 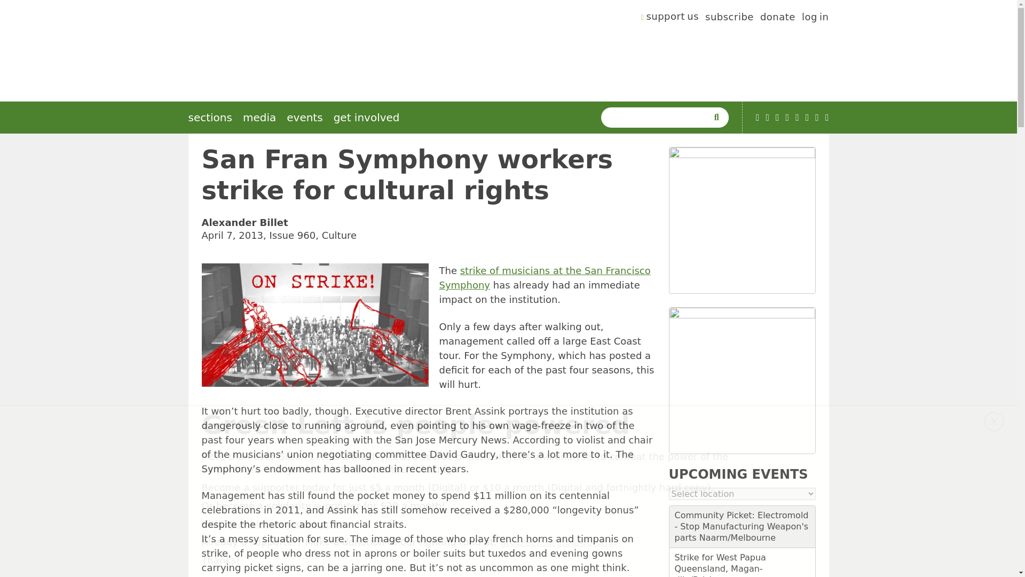 I want to click on Enter the terms you wish to search for., so click(x=657, y=117).